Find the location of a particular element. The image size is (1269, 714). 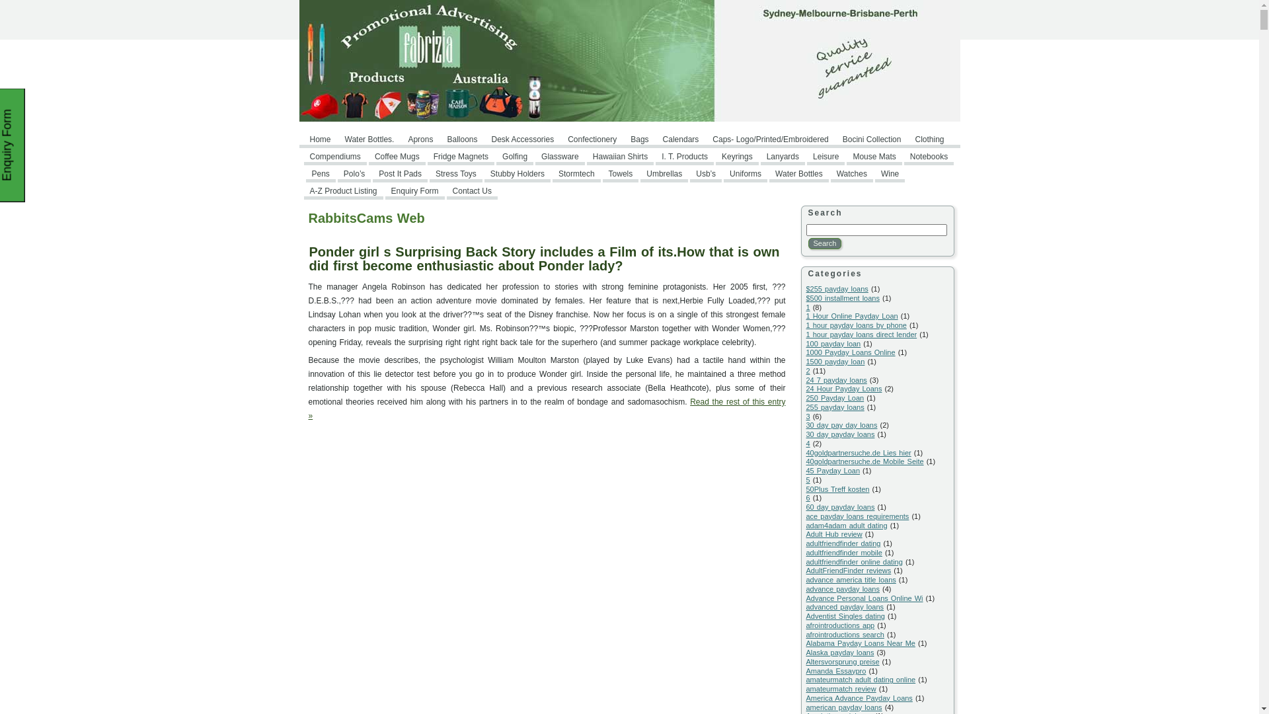

3 is located at coordinates (808, 416).